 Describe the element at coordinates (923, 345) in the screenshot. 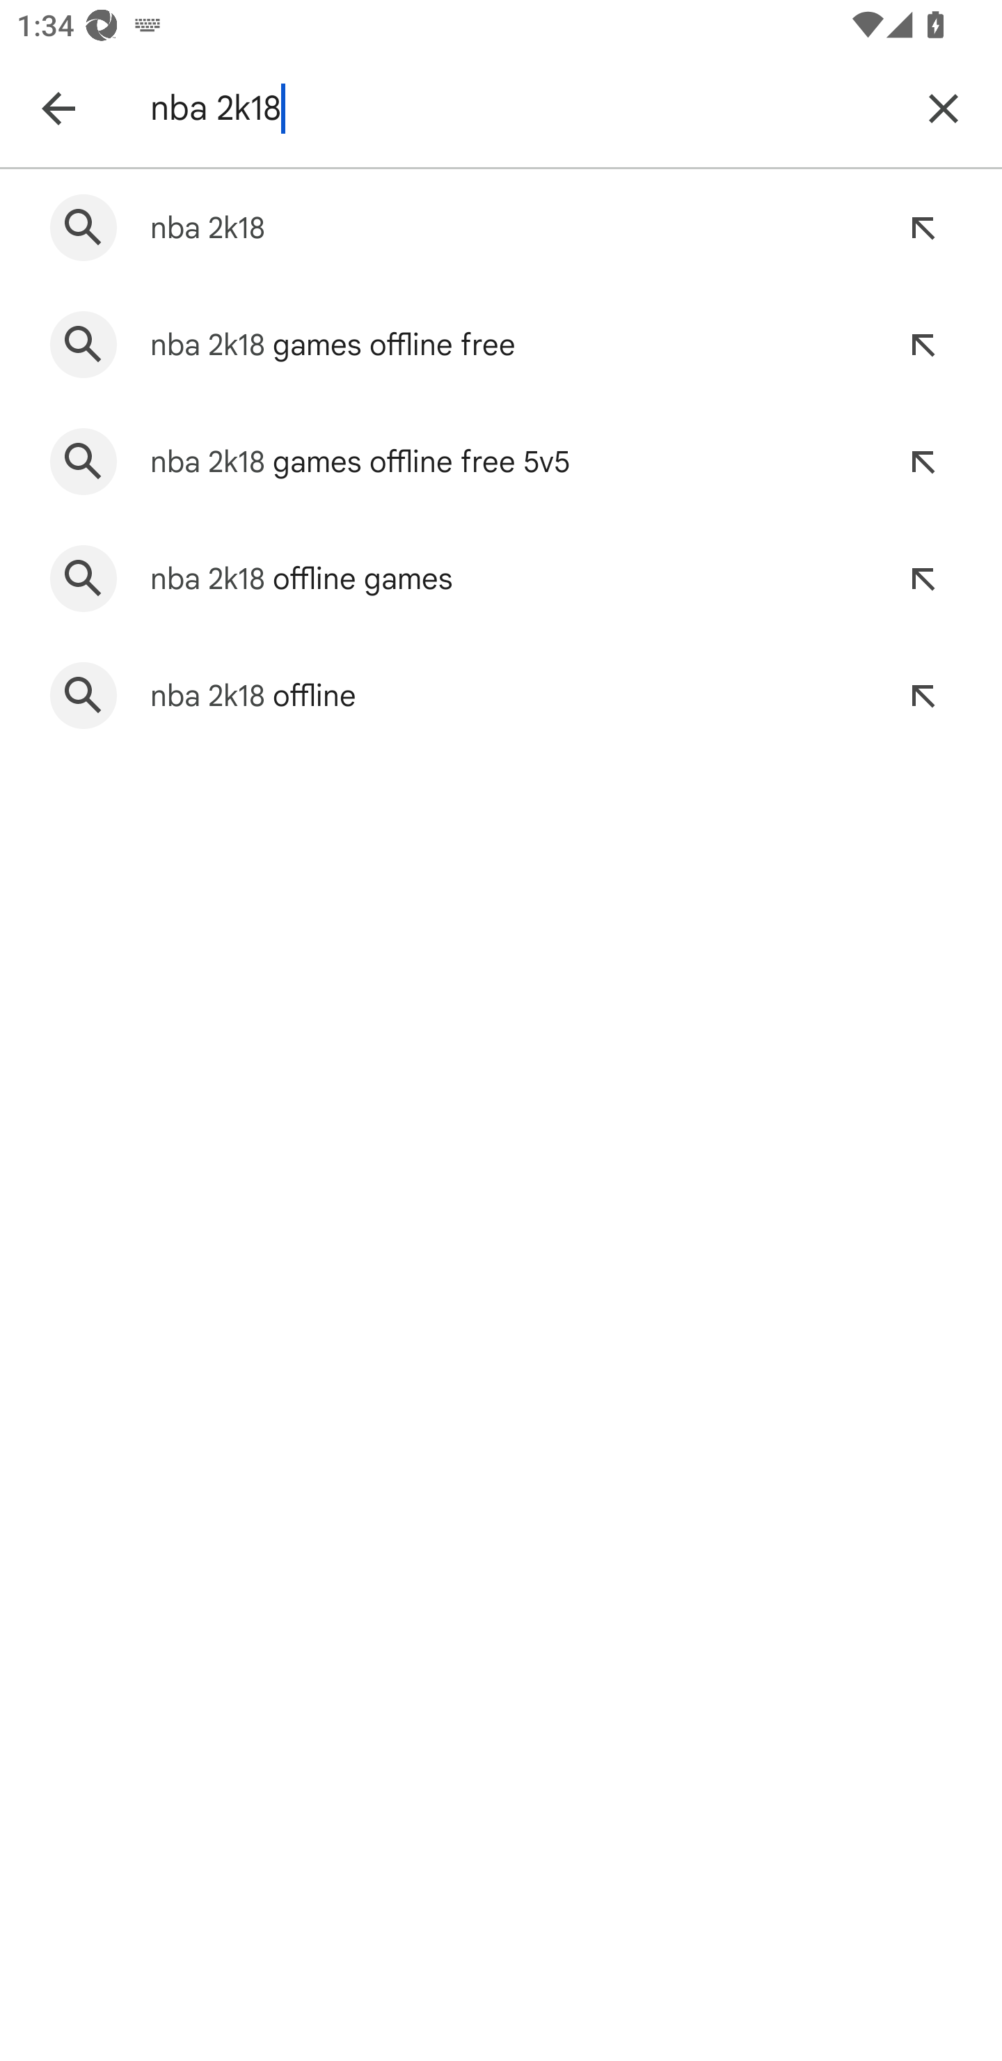

I see `Refine search to "nba 2k18 games offline free"` at that location.